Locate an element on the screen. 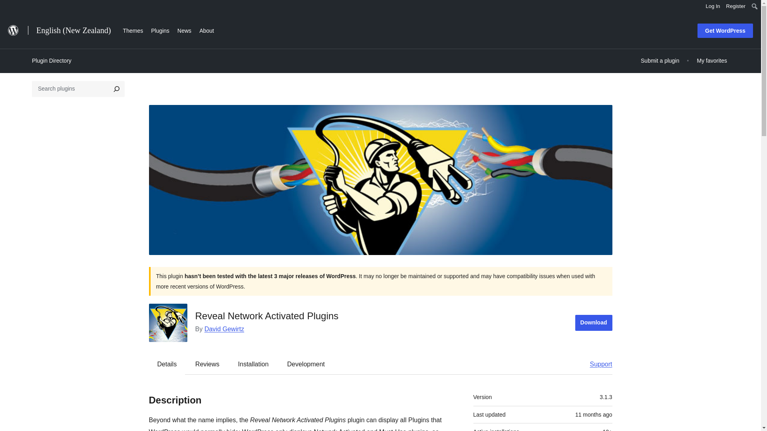  Register is located at coordinates (736, 6).